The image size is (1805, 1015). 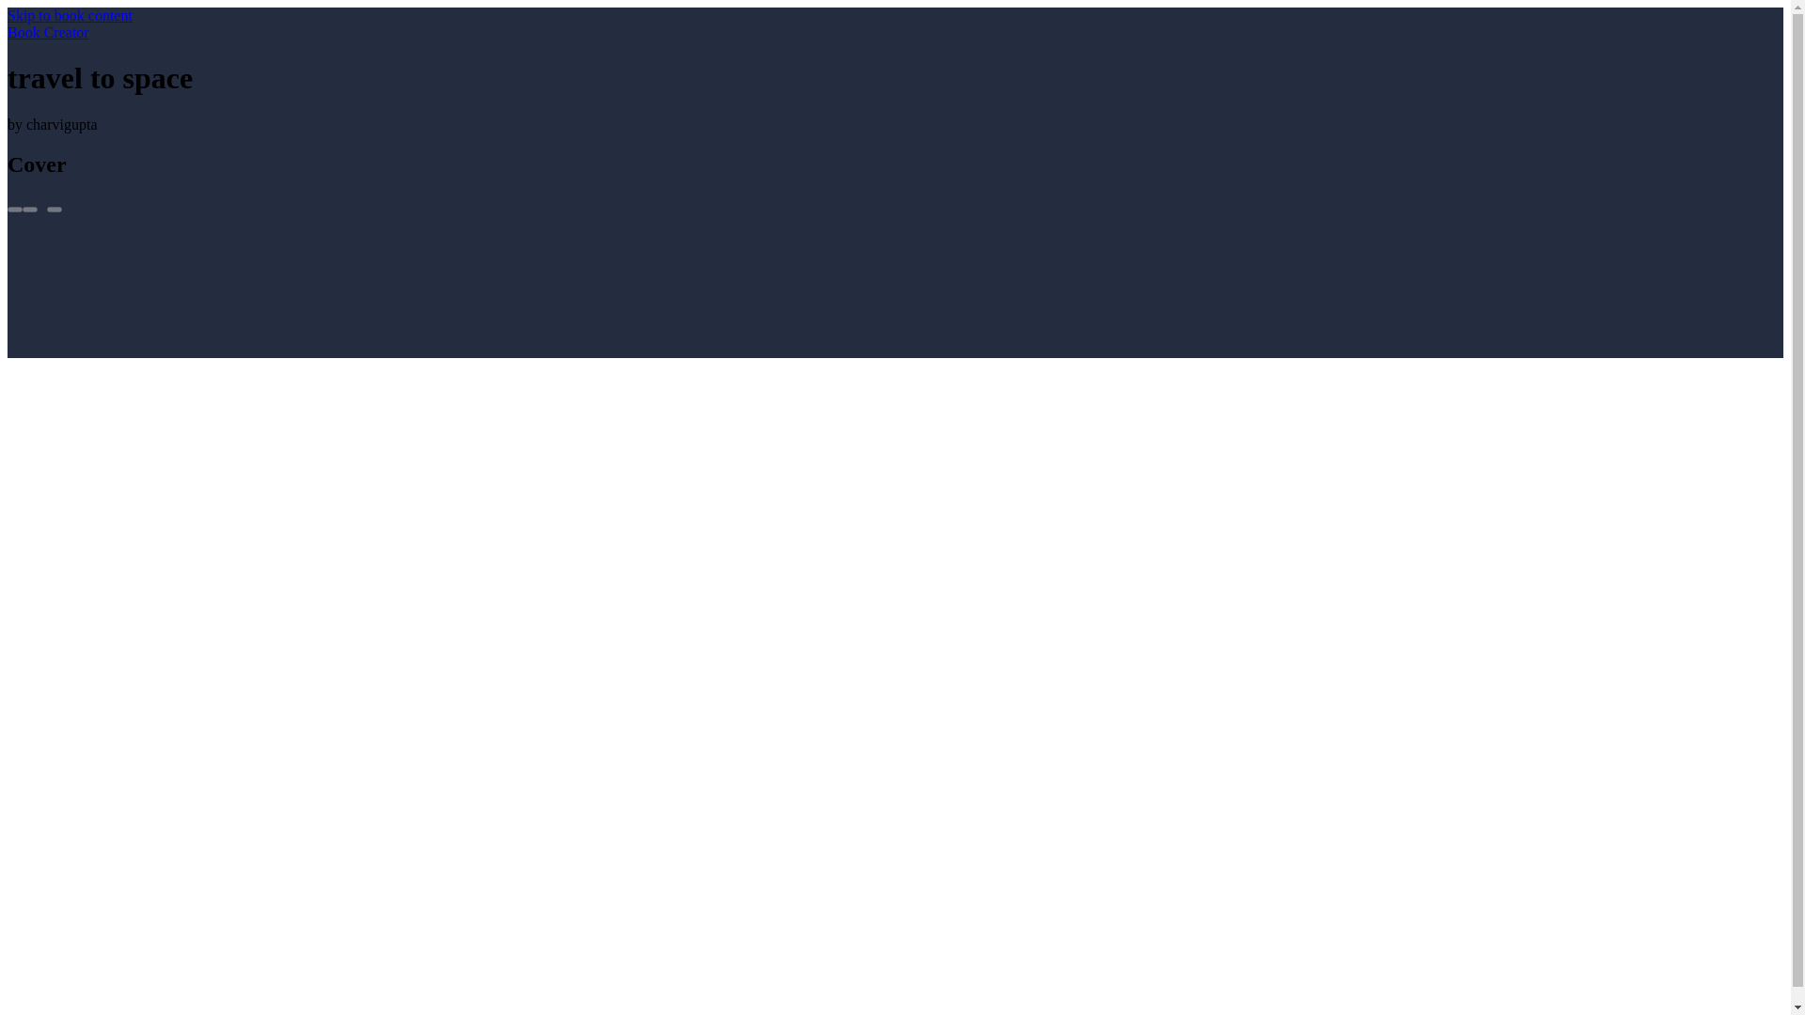 What do you see at coordinates (47, 32) in the screenshot?
I see `Go to Book Creator website` at bounding box center [47, 32].